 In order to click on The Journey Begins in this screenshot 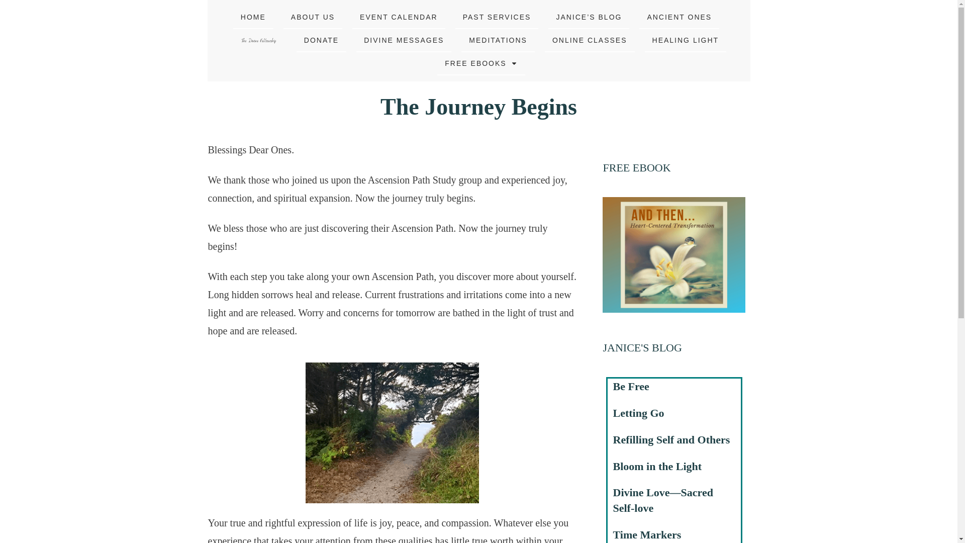, I will do `click(478, 107)`.